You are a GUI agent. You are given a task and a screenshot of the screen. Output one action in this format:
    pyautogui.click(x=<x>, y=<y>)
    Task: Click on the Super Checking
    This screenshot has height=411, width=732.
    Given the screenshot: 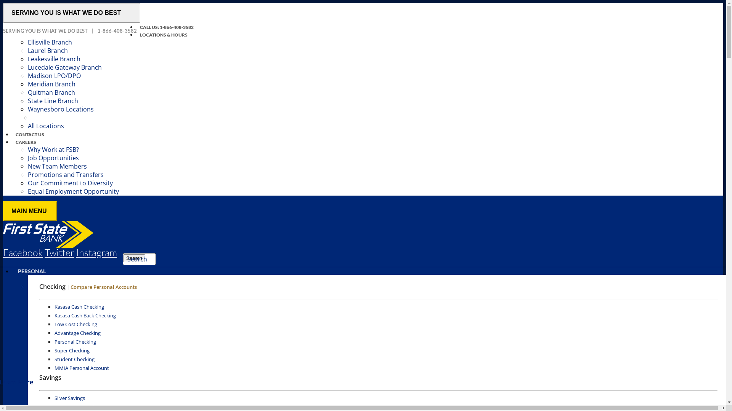 What is the action you would take?
    pyautogui.click(x=72, y=350)
    